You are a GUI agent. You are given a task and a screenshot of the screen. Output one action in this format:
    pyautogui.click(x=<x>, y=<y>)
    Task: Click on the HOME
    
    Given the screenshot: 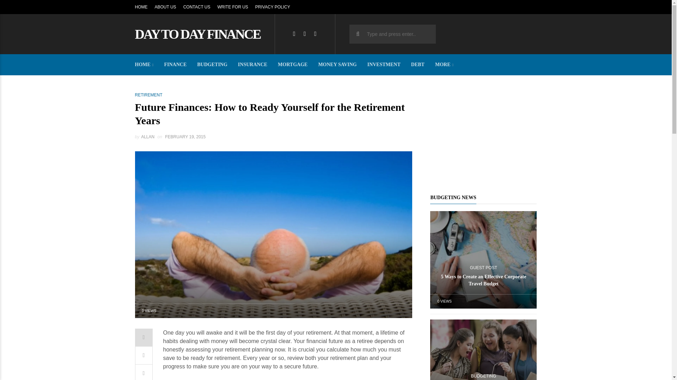 What is the action you would take?
    pyautogui.click(x=141, y=7)
    